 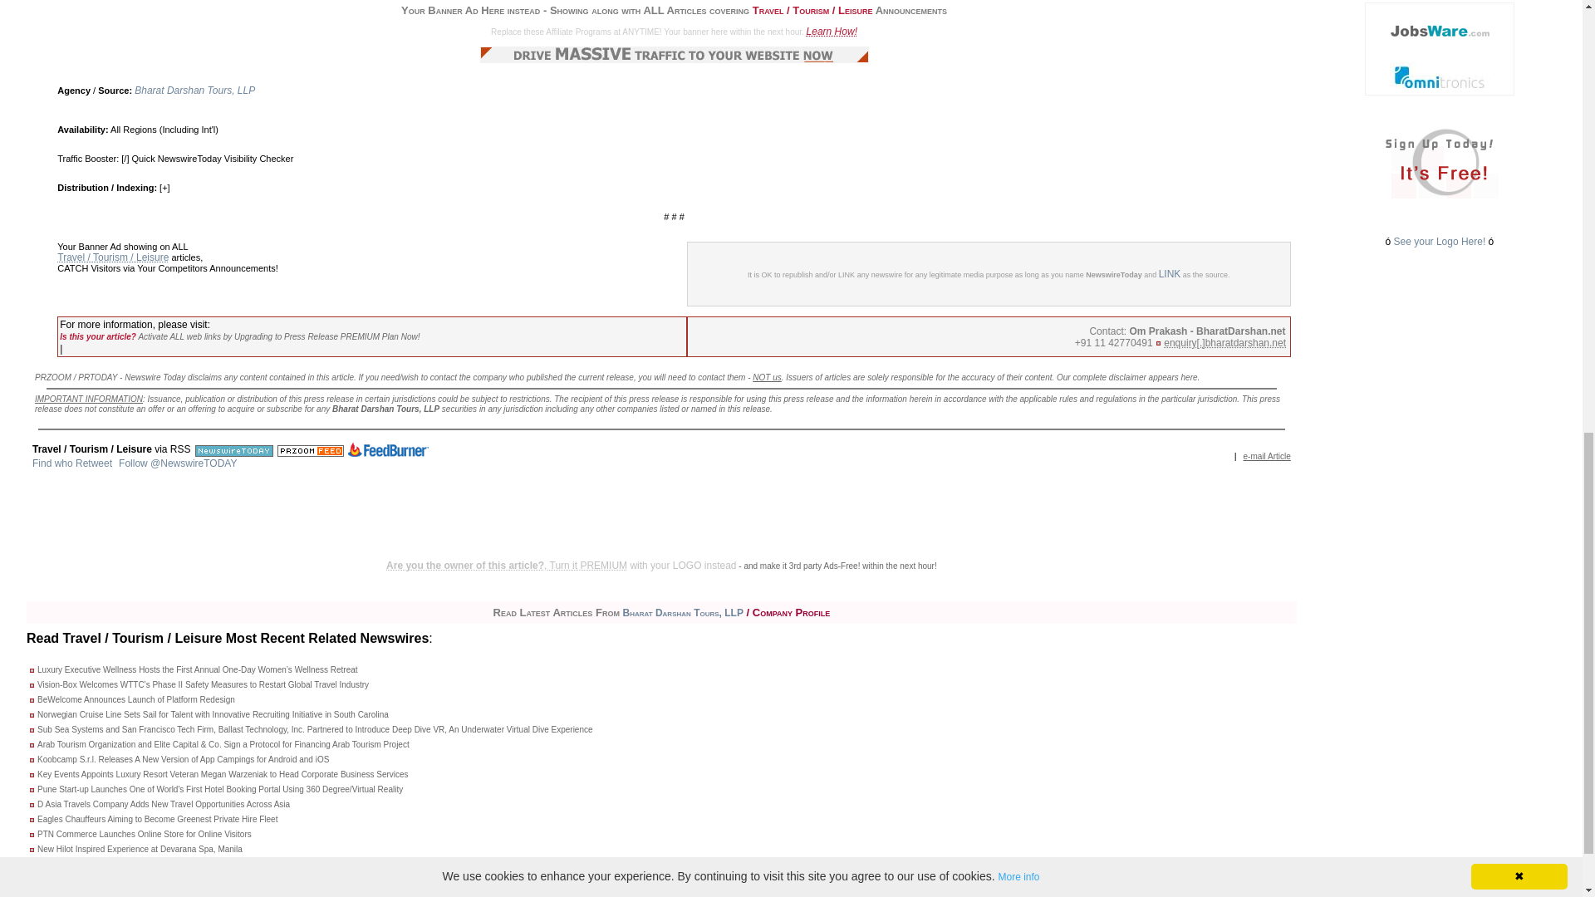 What do you see at coordinates (176, 158) in the screenshot?
I see `Quick NewswireToday` at bounding box center [176, 158].